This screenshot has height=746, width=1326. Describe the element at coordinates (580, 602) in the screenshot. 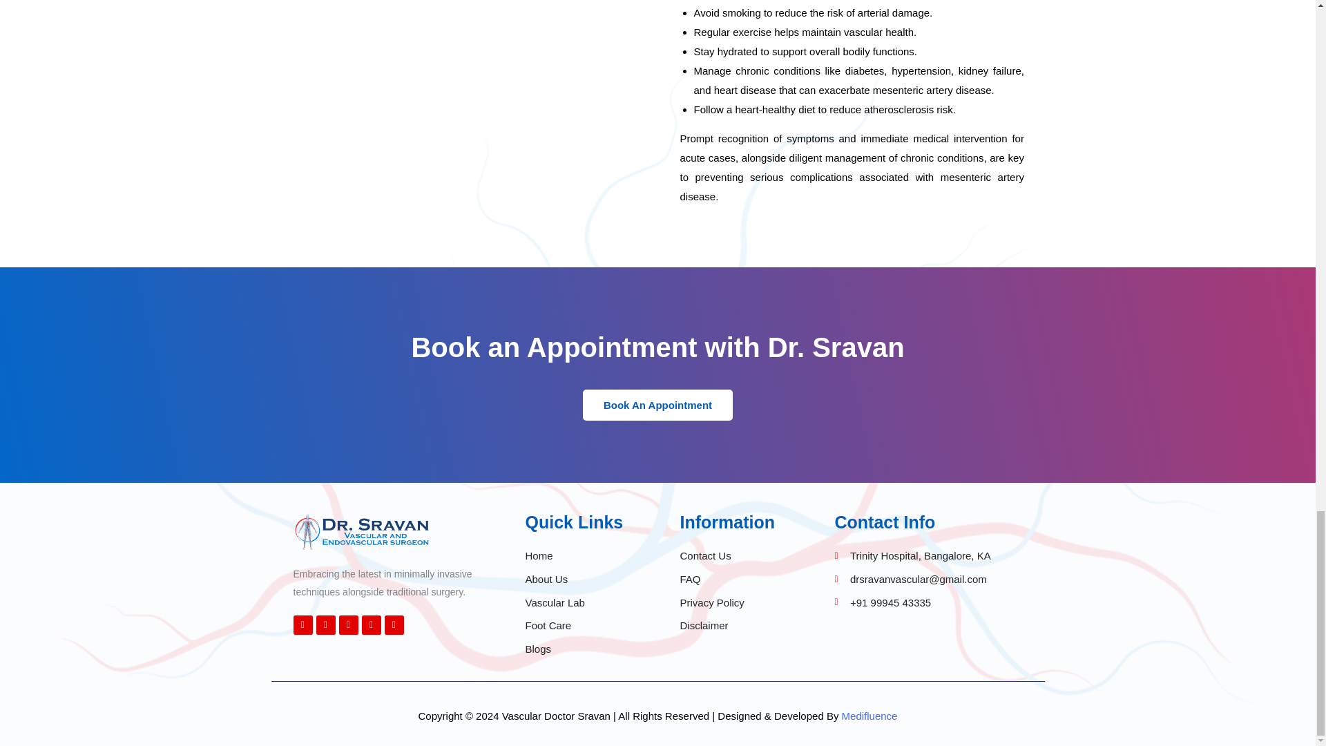

I see `Vascular Lab` at that location.